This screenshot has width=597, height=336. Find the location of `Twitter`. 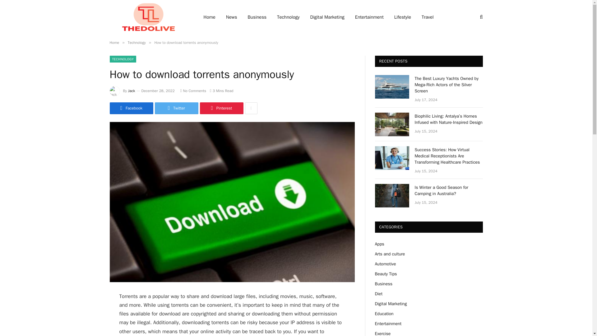

Twitter is located at coordinates (176, 108).